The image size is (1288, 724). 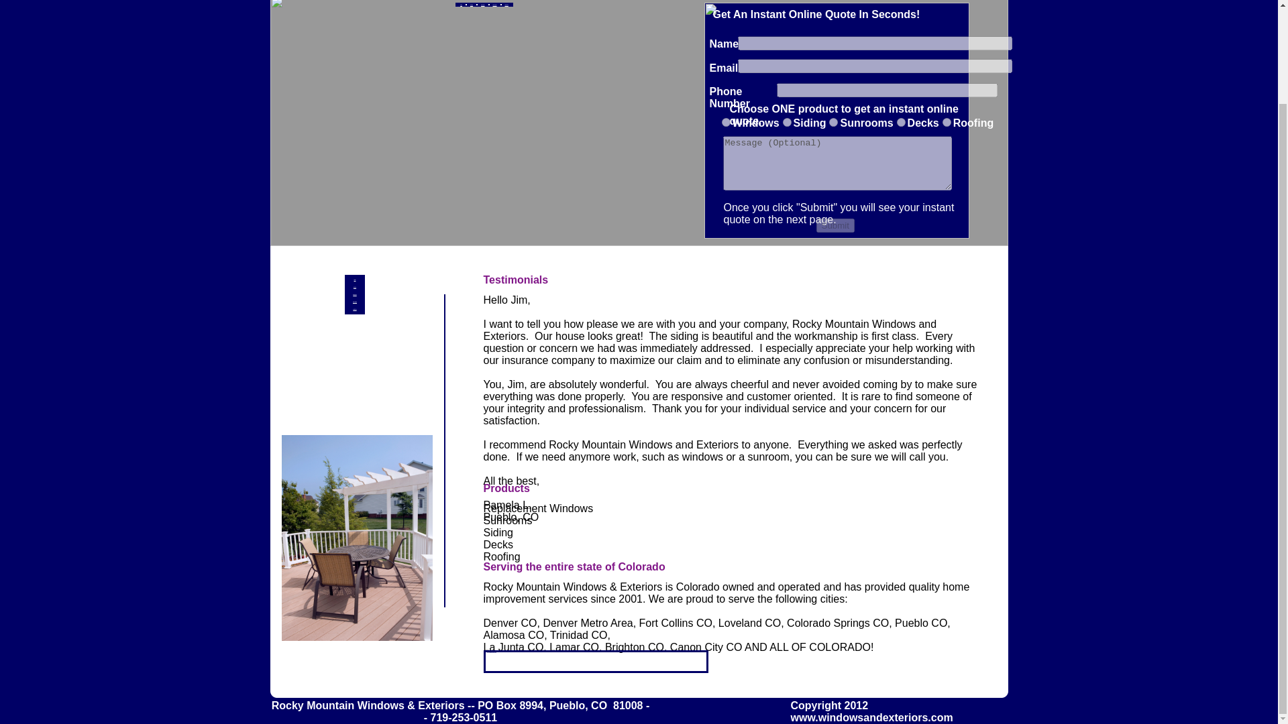 I want to click on Siding, so click(x=788, y=122).